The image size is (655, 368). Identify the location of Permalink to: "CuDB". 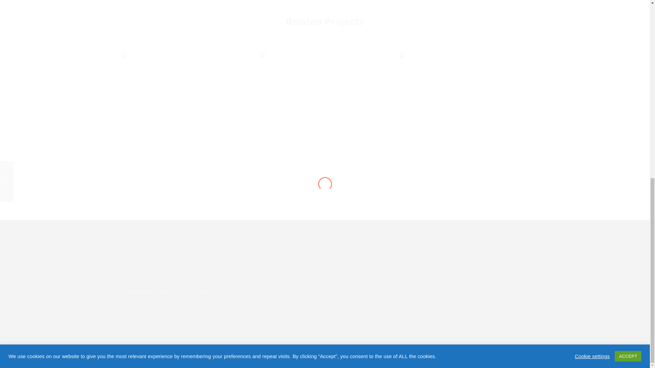
(185, 115).